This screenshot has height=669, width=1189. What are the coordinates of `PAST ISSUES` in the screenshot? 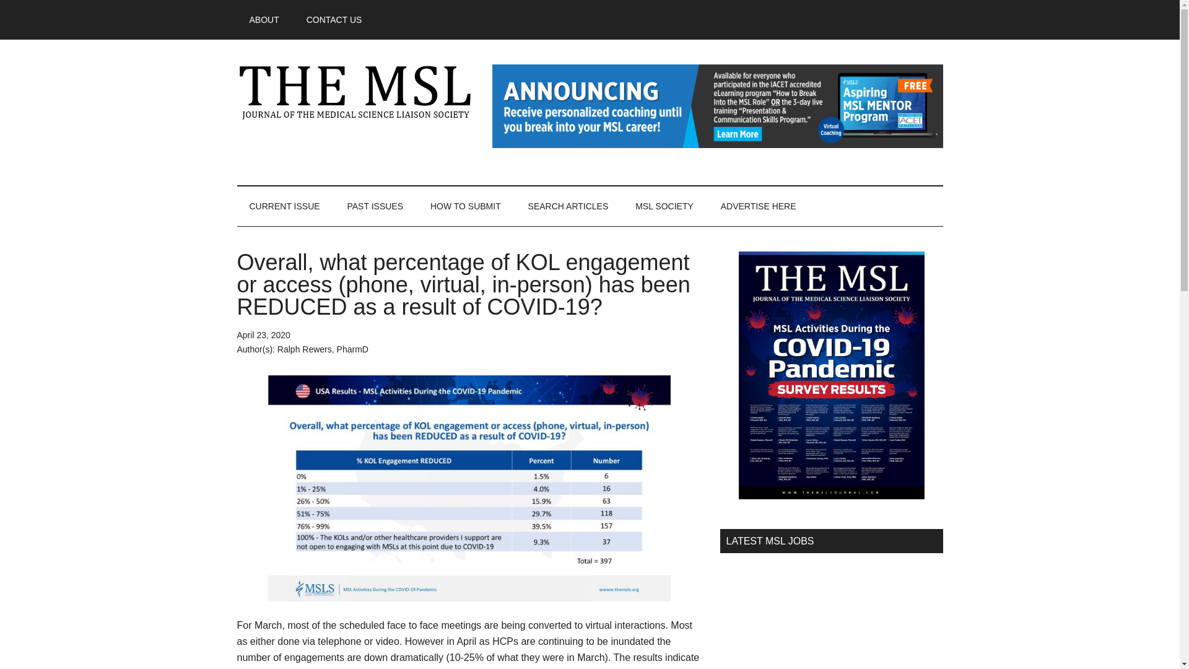 It's located at (374, 206).